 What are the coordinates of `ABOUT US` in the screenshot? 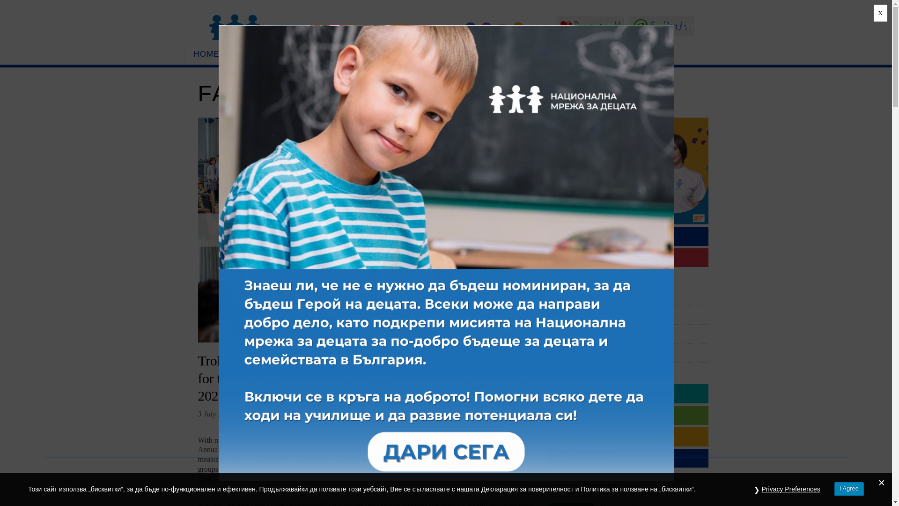 It's located at (460, 54).